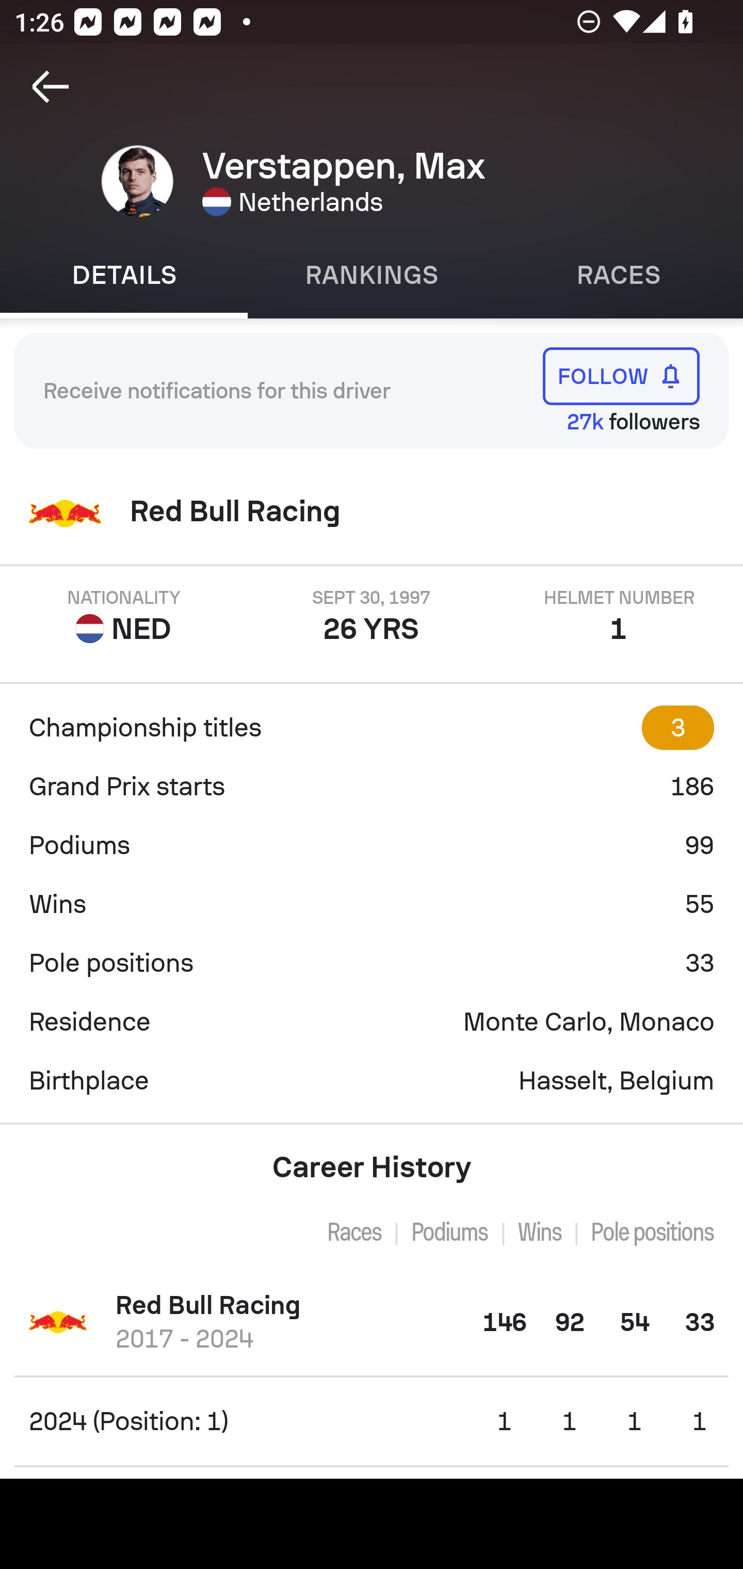 The height and width of the screenshot is (1569, 743). I want to click on Rankings RANKINGS, so click(372, 275).